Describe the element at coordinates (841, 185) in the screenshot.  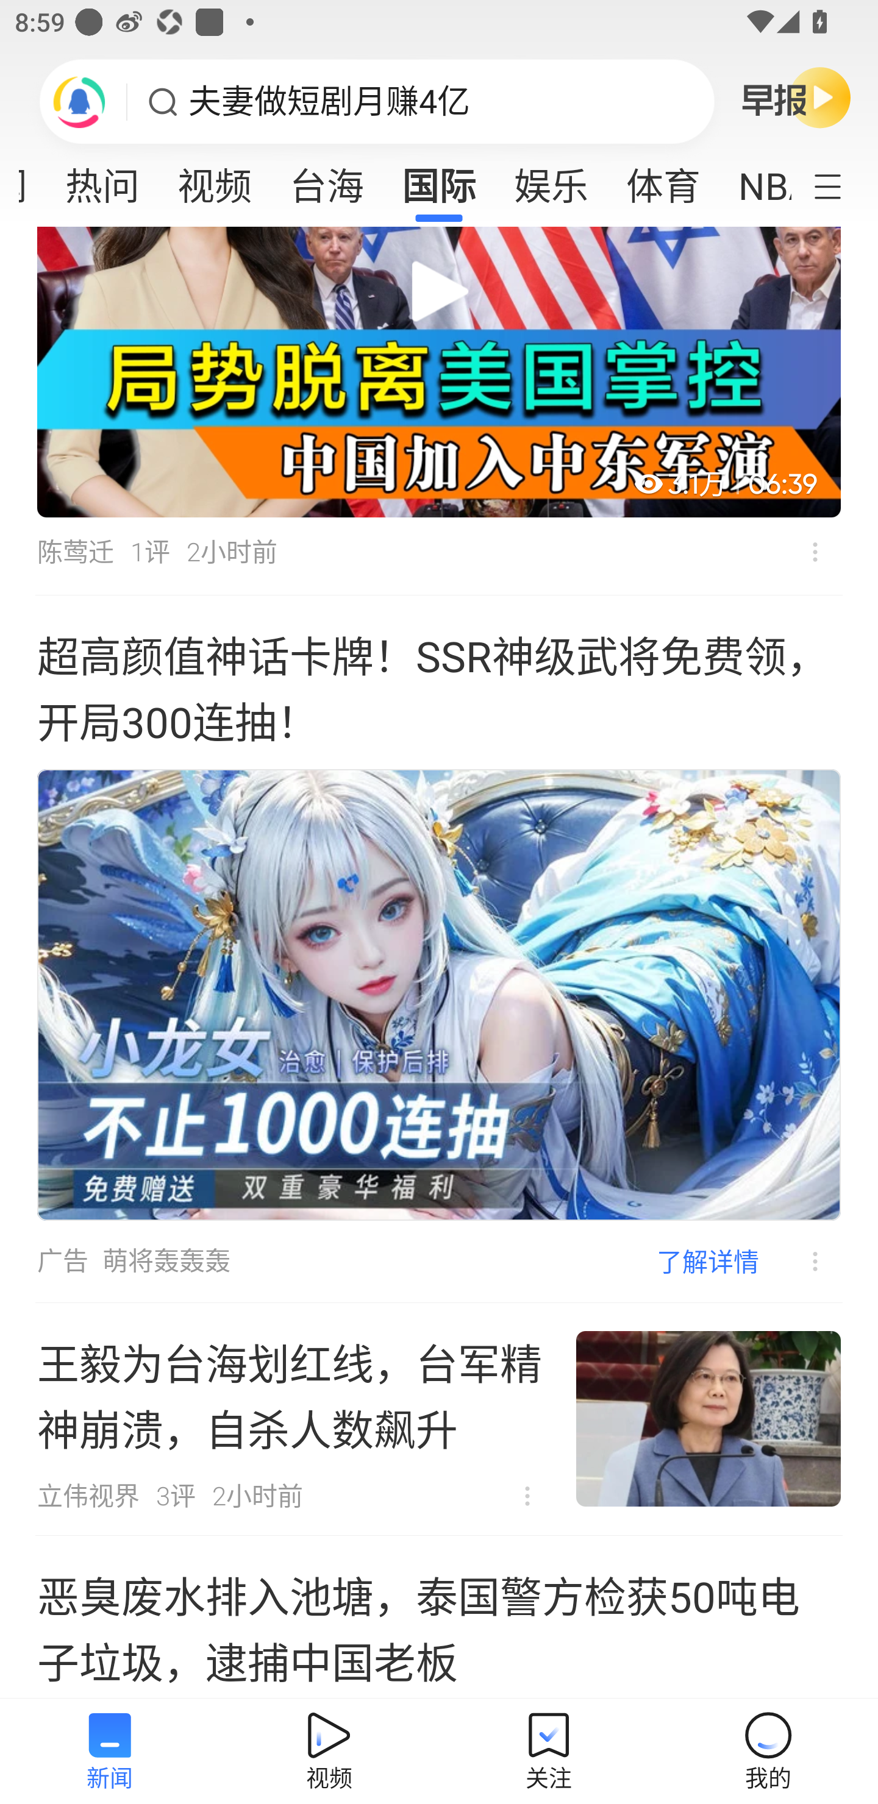
I see ` 定制频道` at that location.